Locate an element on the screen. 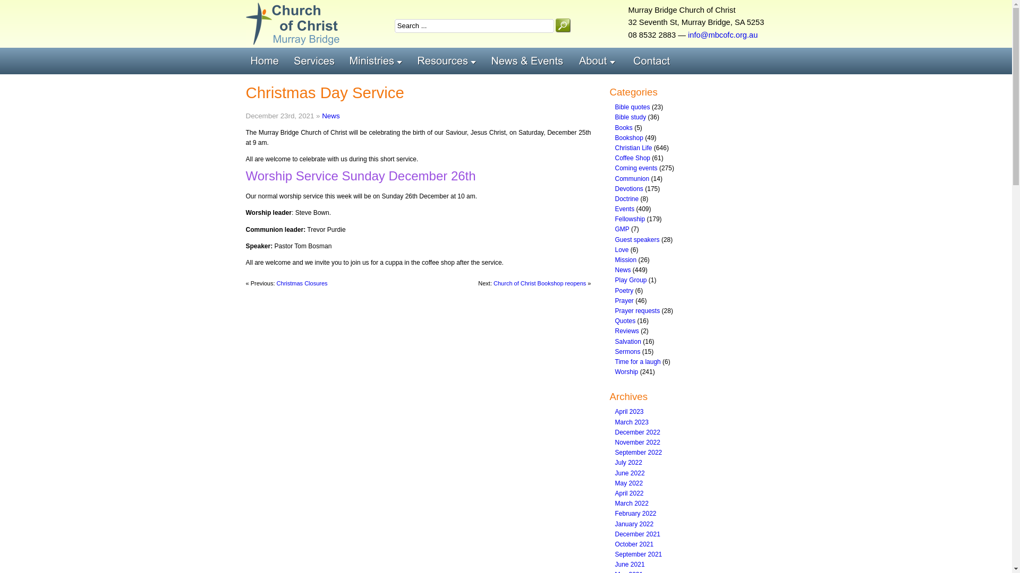 This screenshot has height=573, width=1020. Doctrine is located at coordinates (627, 199).